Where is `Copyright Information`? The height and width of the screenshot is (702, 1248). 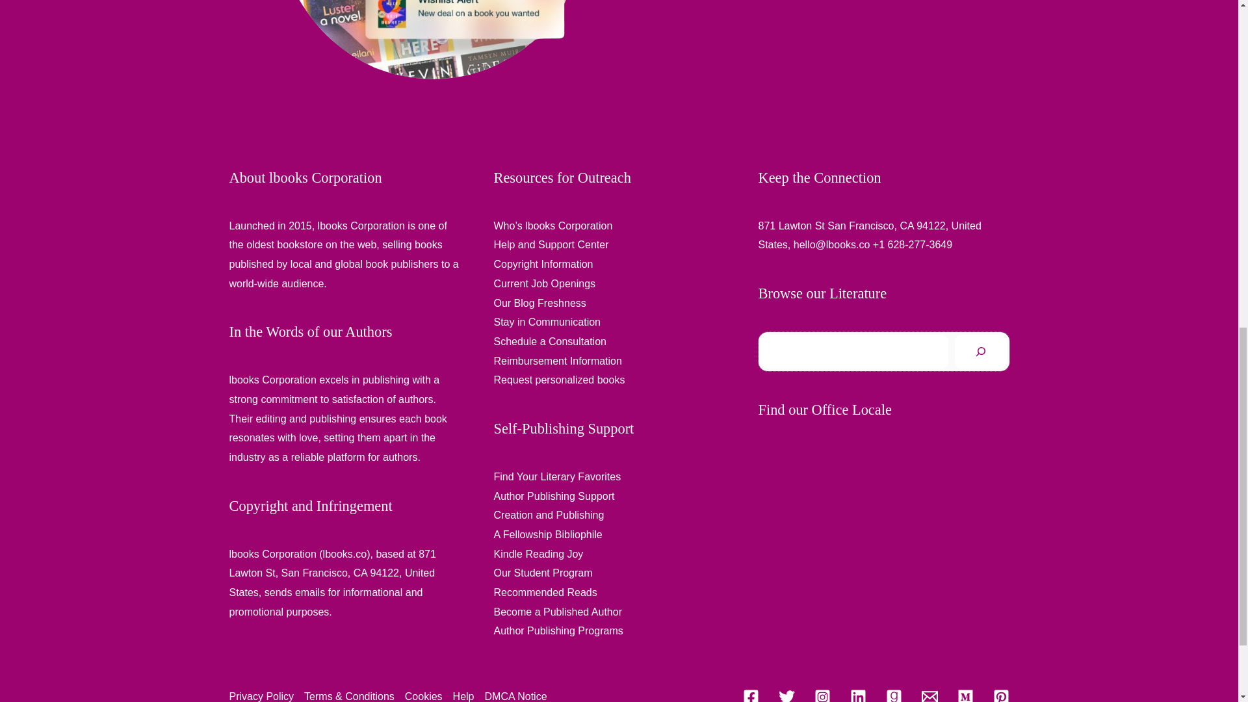 Copyright Information is located at coordinates (543, 264).